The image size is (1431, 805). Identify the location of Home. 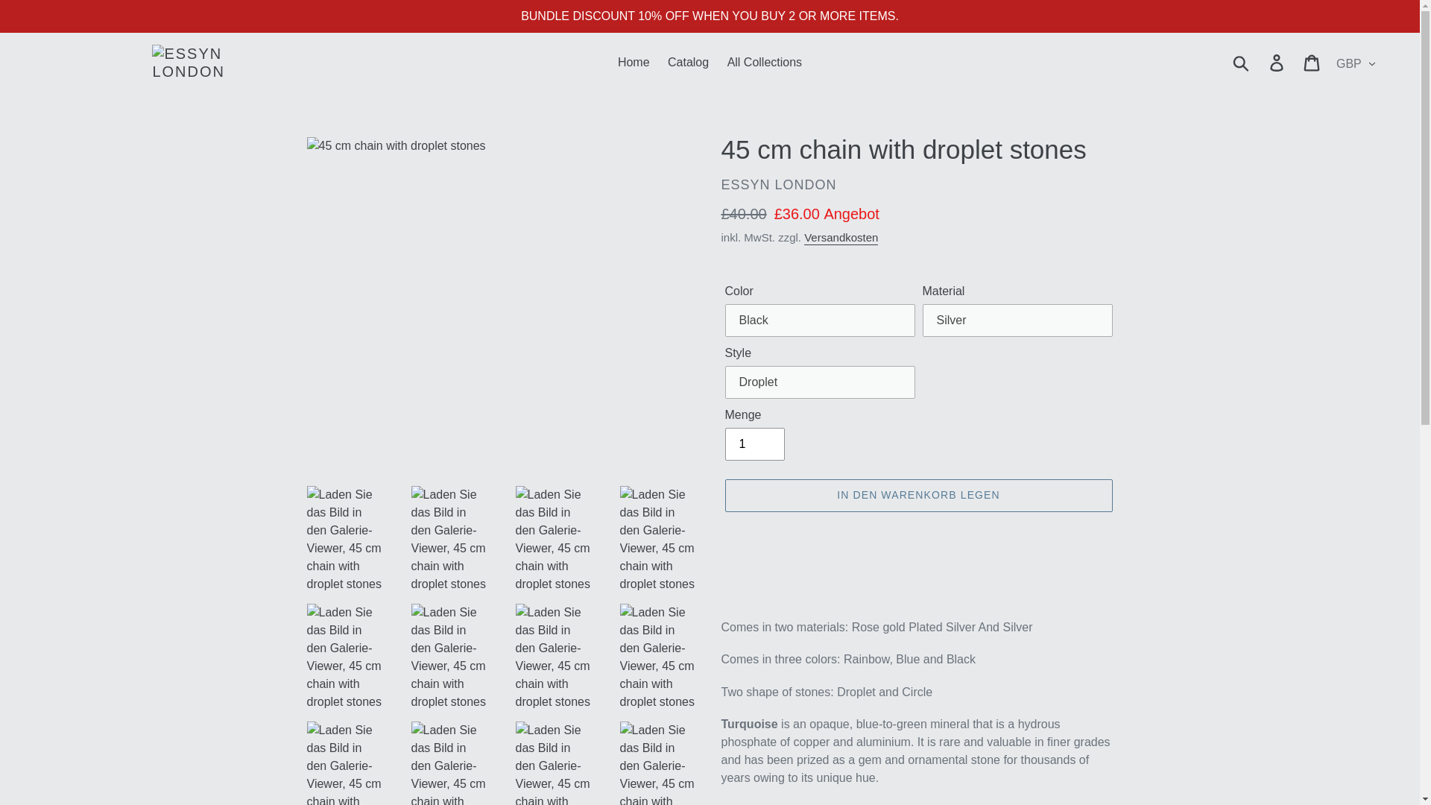
(634, 63).